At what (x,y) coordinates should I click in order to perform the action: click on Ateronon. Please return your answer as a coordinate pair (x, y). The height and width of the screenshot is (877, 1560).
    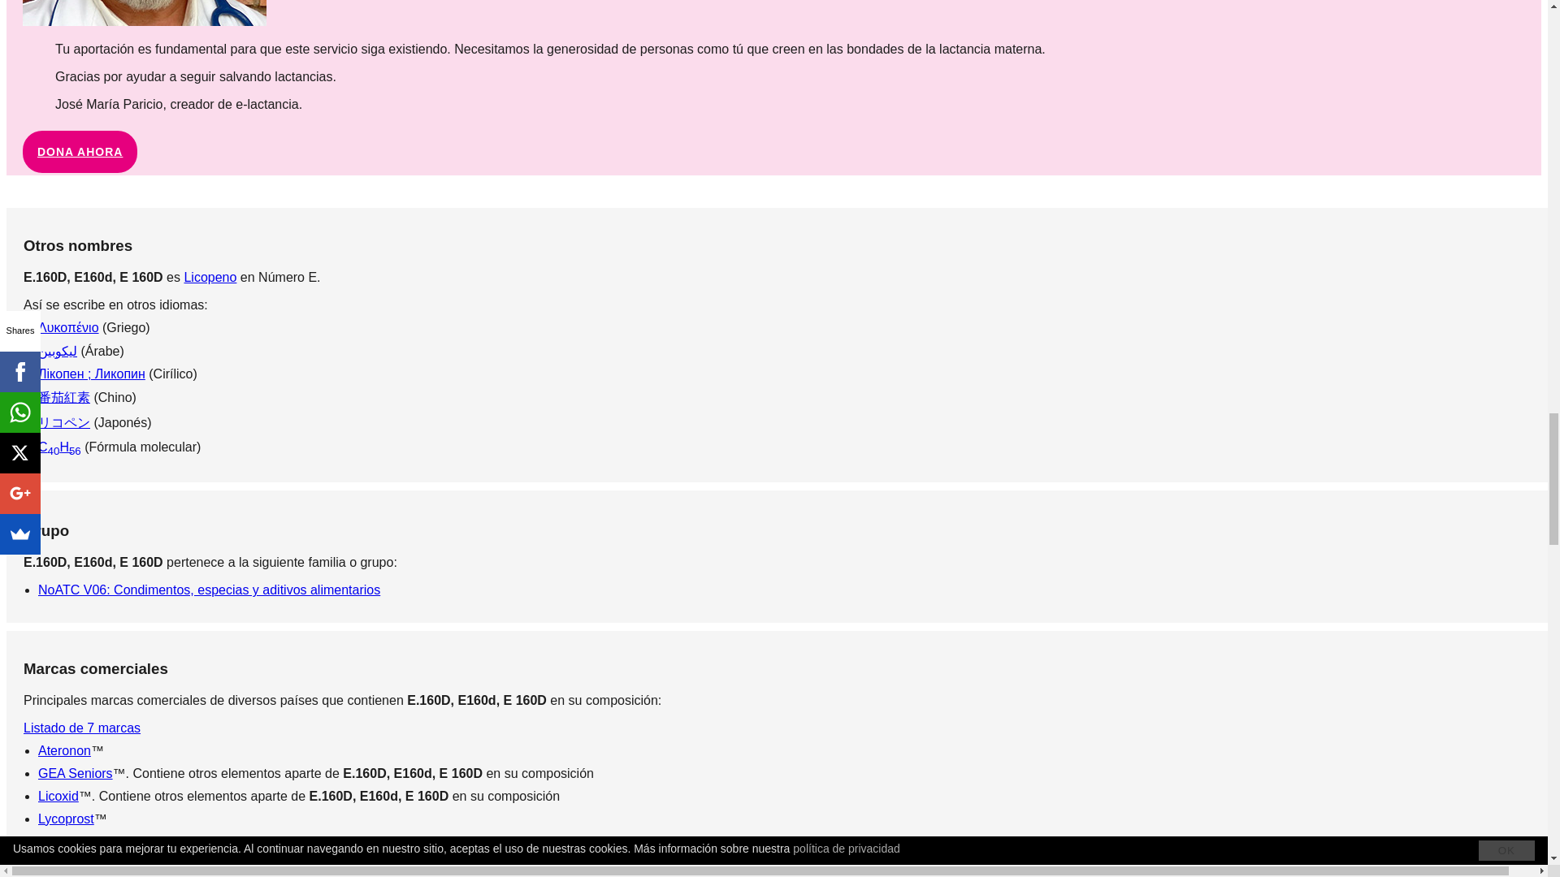
    Looking at the image, I should click on (63, 750).